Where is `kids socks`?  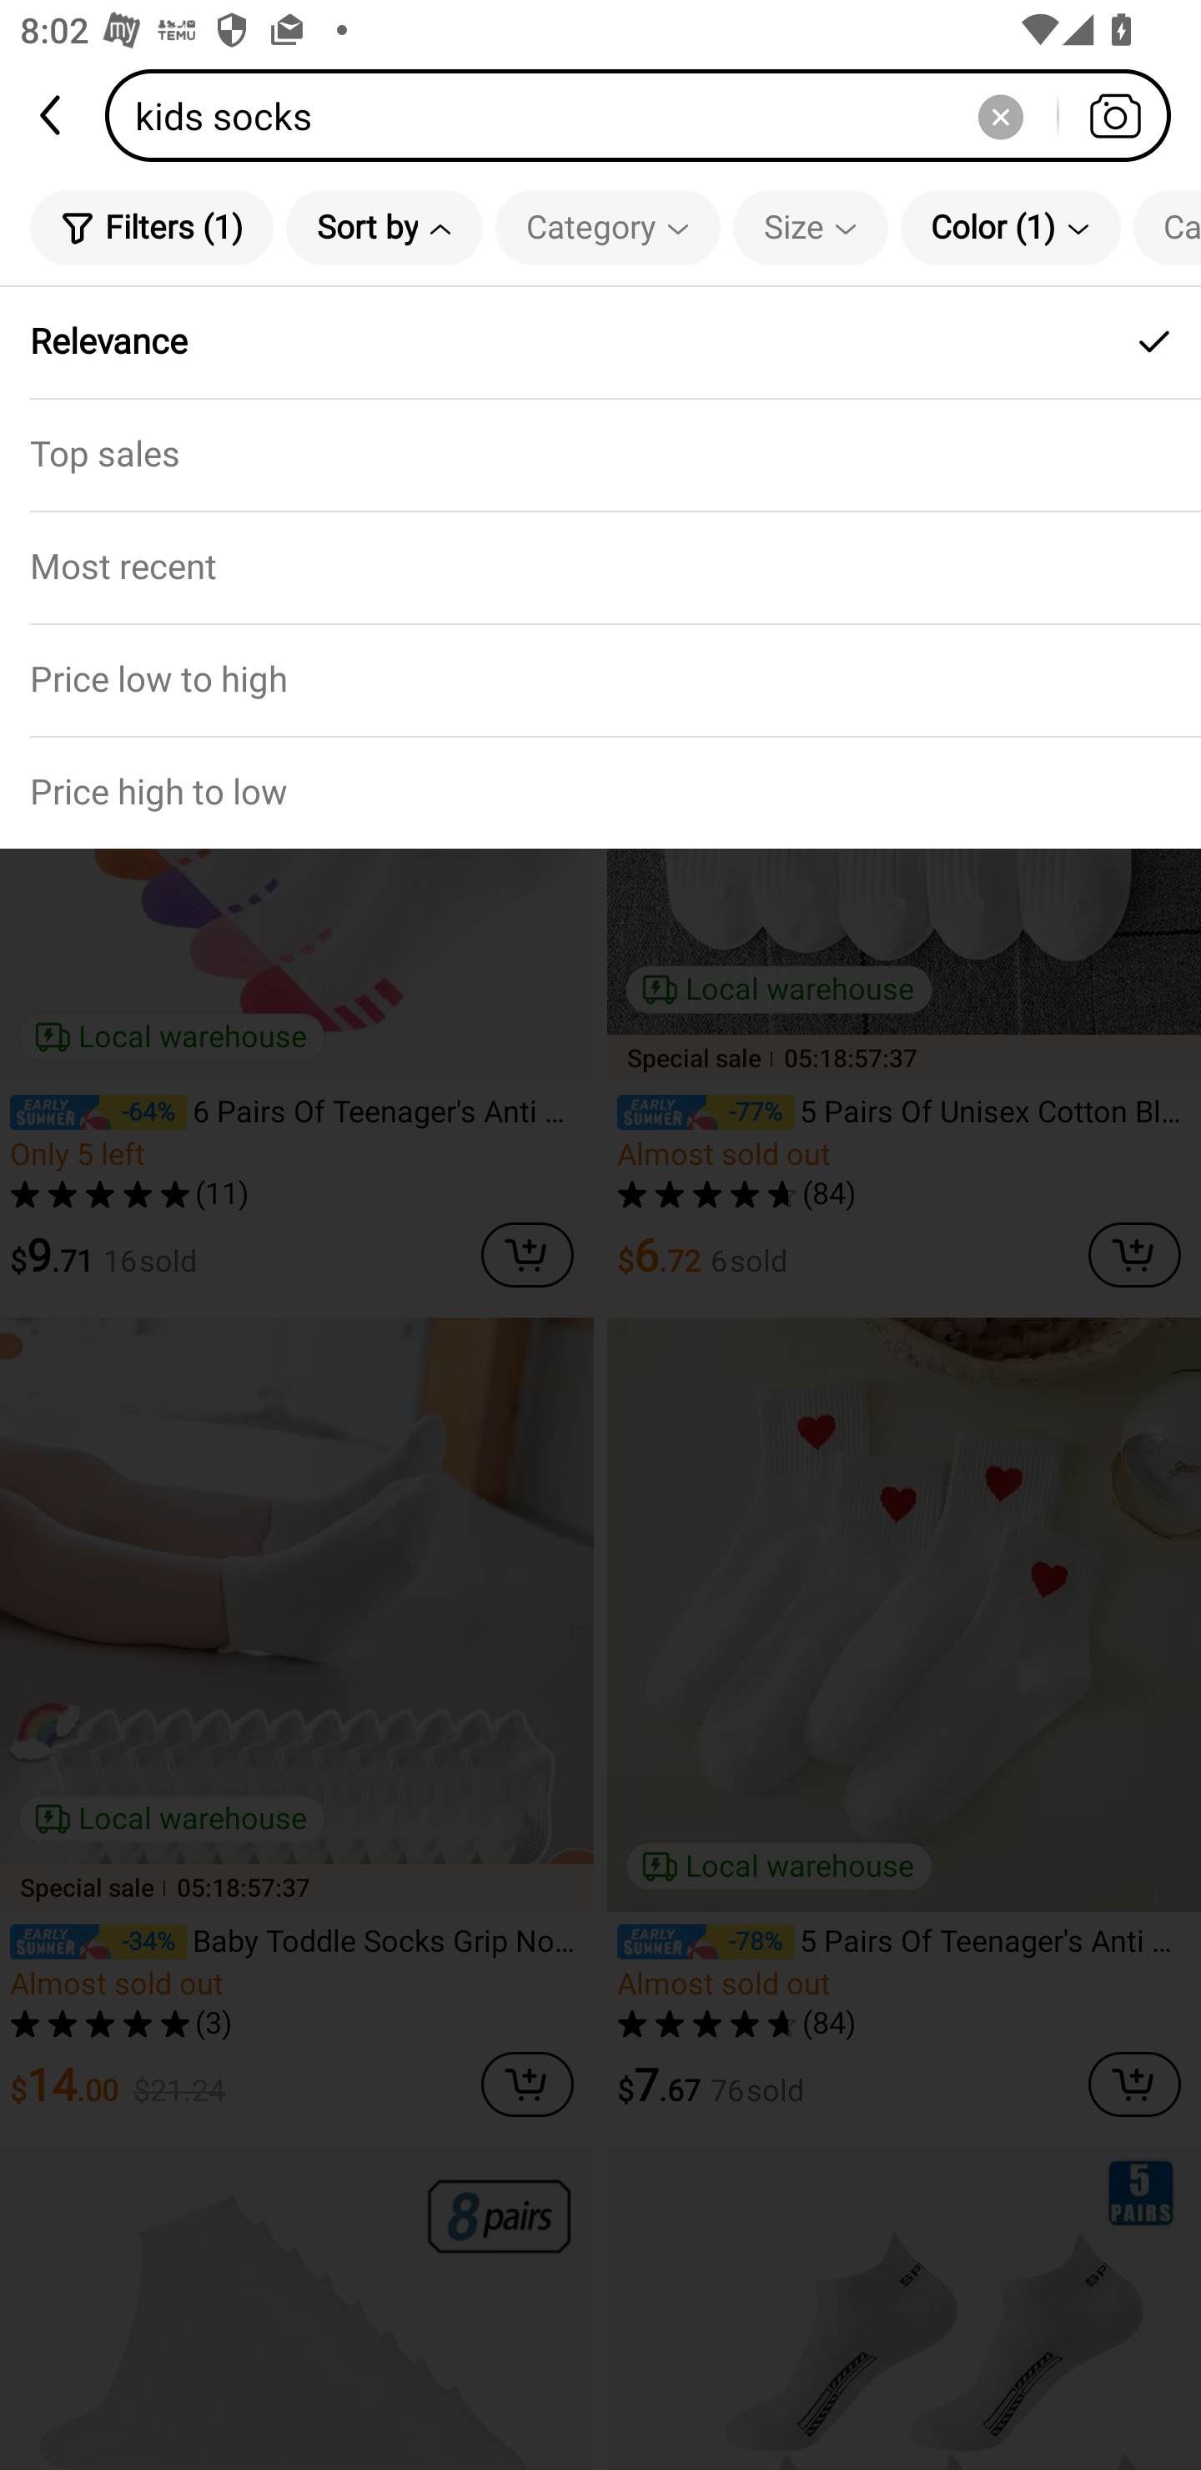 kids socks is located at coordinates (647, 115).